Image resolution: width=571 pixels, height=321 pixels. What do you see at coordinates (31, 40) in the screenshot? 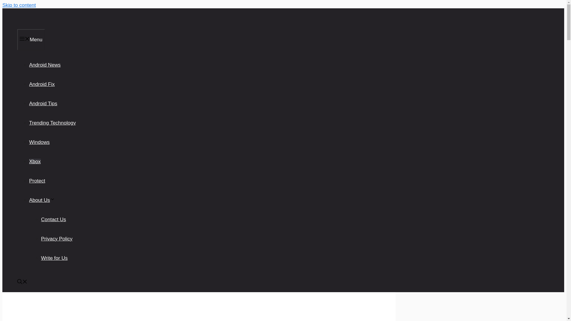
I see `Menu` at bounding box center [31, 40].